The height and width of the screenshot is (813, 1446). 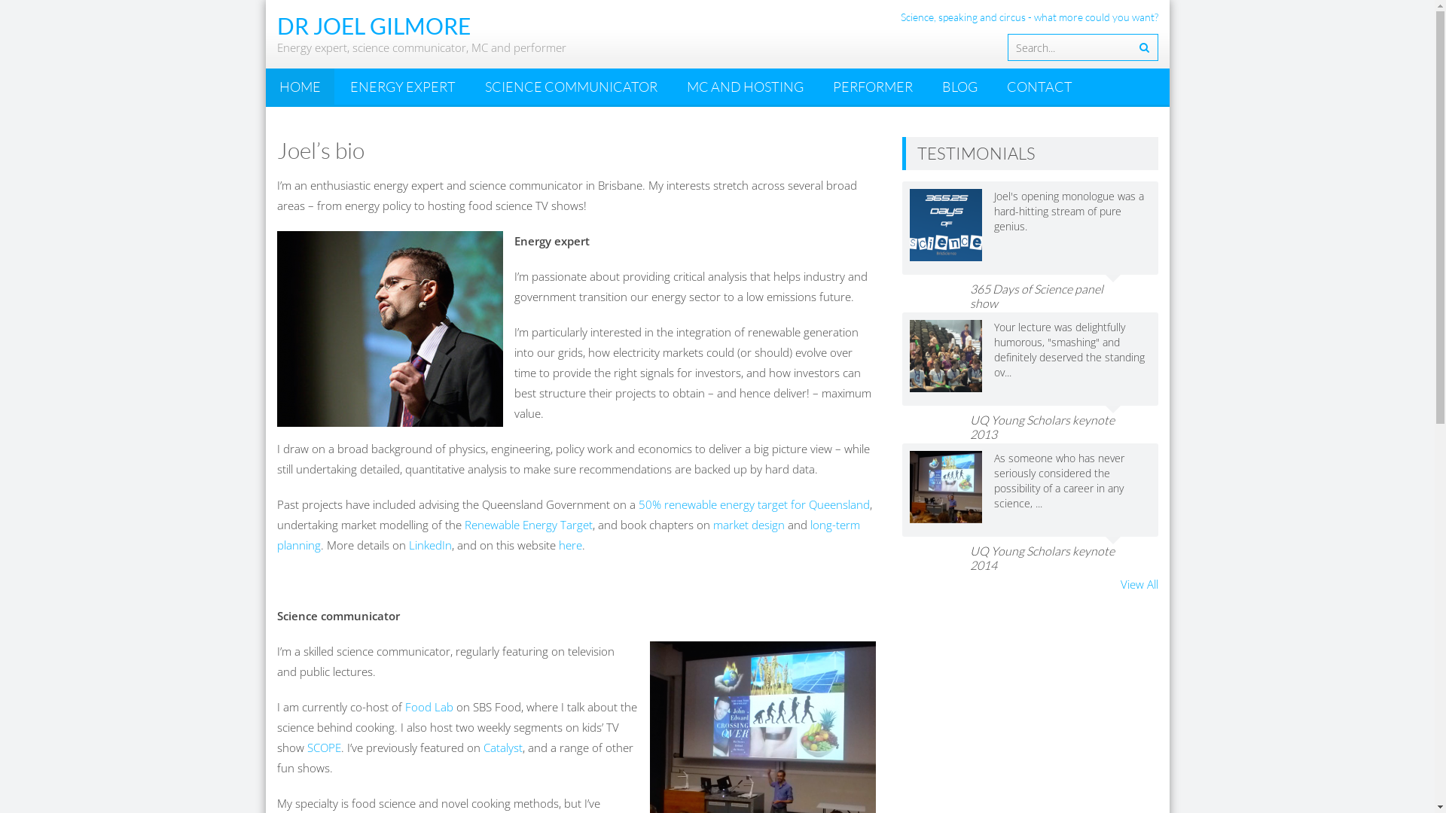 What do you see at coordinates (571, 545) in the screenshot?
I see `here` at bounding box center [571, 545].